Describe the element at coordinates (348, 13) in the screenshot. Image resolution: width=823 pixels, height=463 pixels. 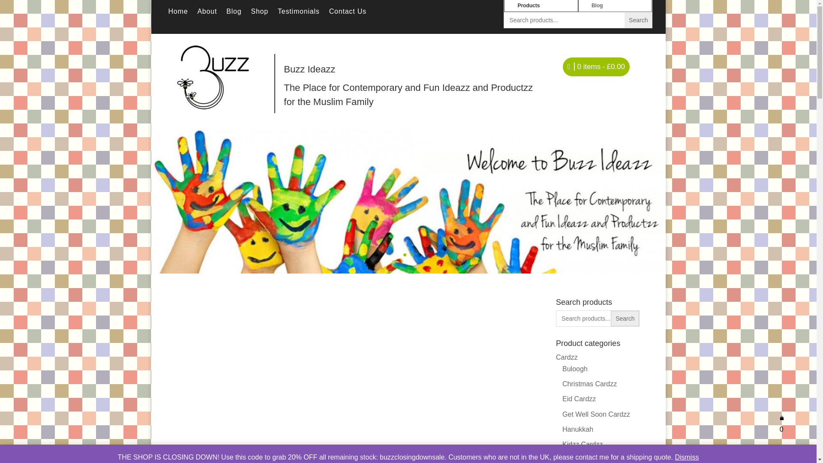
I see `Contact Us` at that location.